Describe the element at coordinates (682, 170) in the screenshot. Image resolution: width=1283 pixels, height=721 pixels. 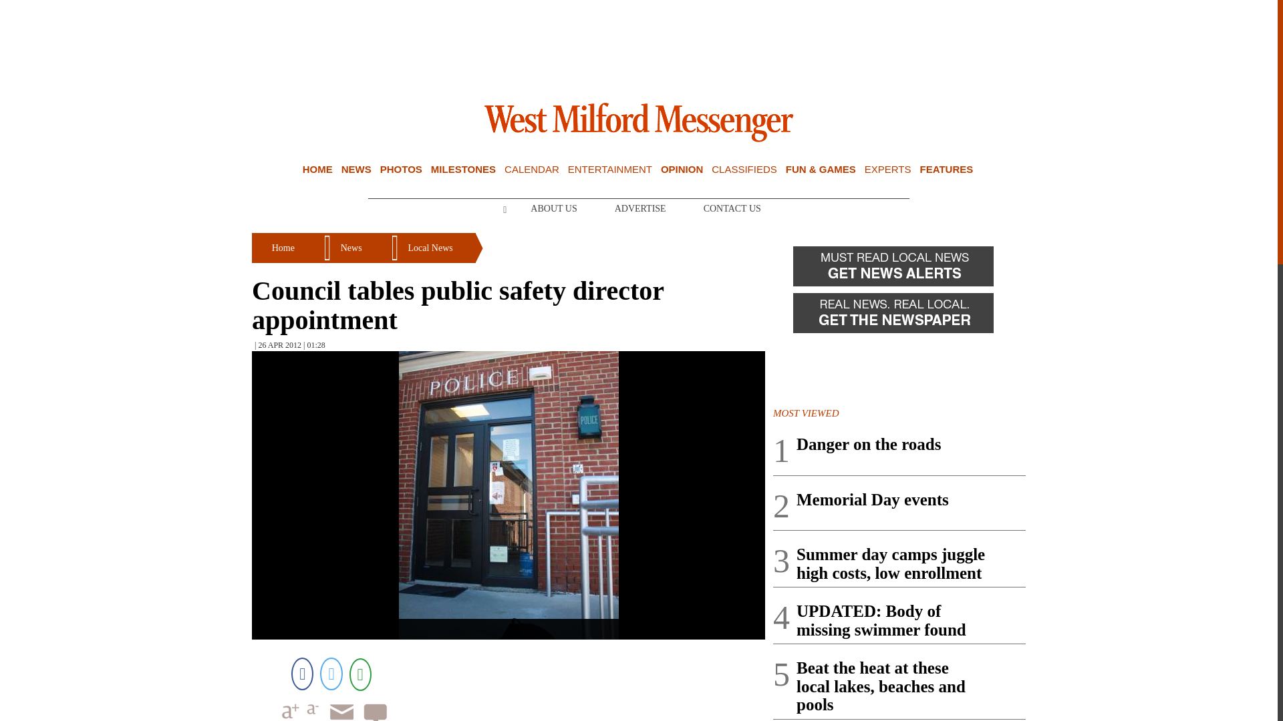
I see `OPINION` at that location.